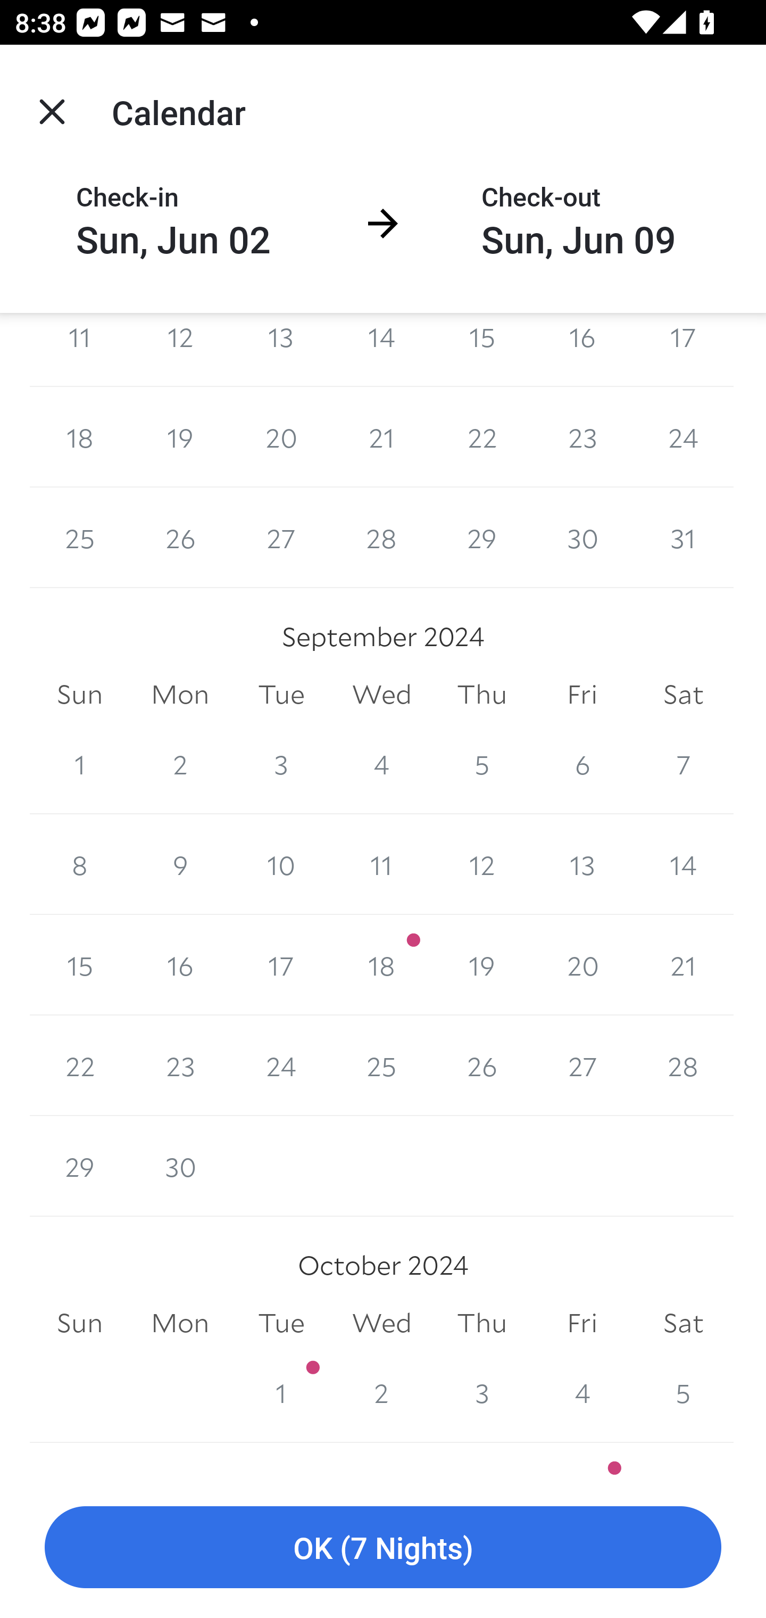 This screenshot has width=766, height=1618. What do you see at coordinates (281, 436) in the screenshot?
I see `20 20 August 2024` at bounding box center [281, 436].